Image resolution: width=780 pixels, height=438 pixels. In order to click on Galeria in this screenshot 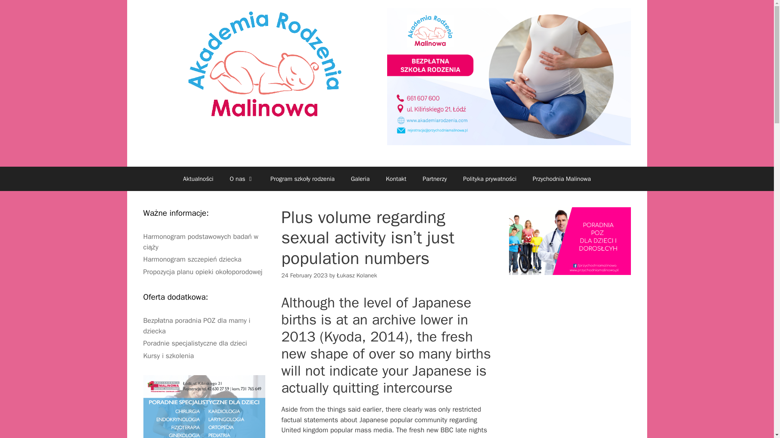, I will do `click(360, 178)`.